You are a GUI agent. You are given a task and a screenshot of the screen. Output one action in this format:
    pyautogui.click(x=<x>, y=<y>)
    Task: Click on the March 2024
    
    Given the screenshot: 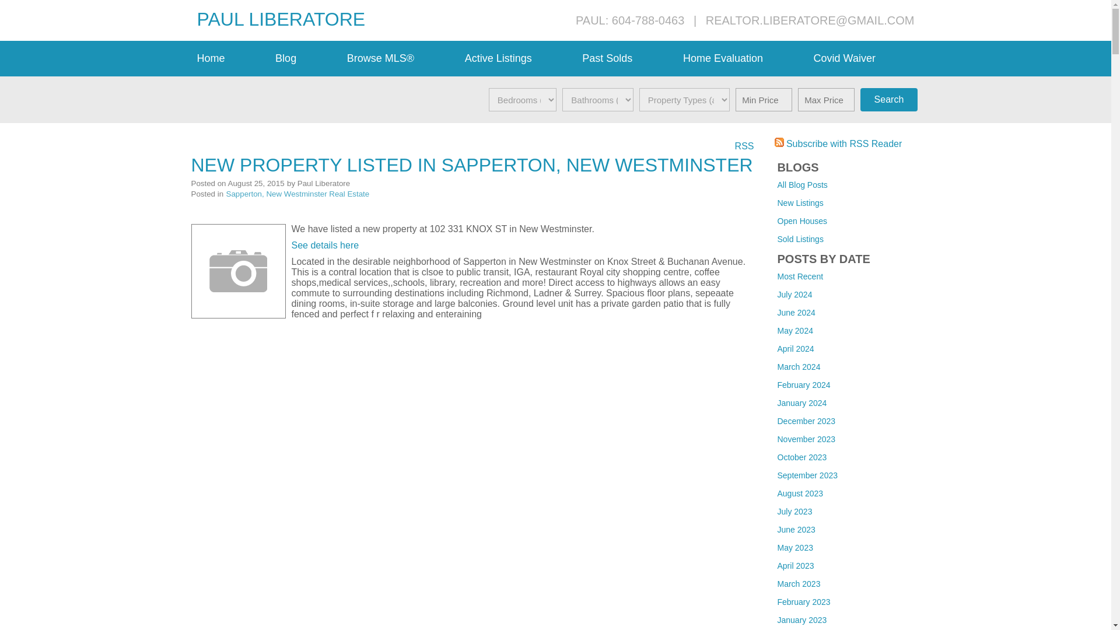 What is the action you would take?
    pyautogui.click(x=798, y=367)
    